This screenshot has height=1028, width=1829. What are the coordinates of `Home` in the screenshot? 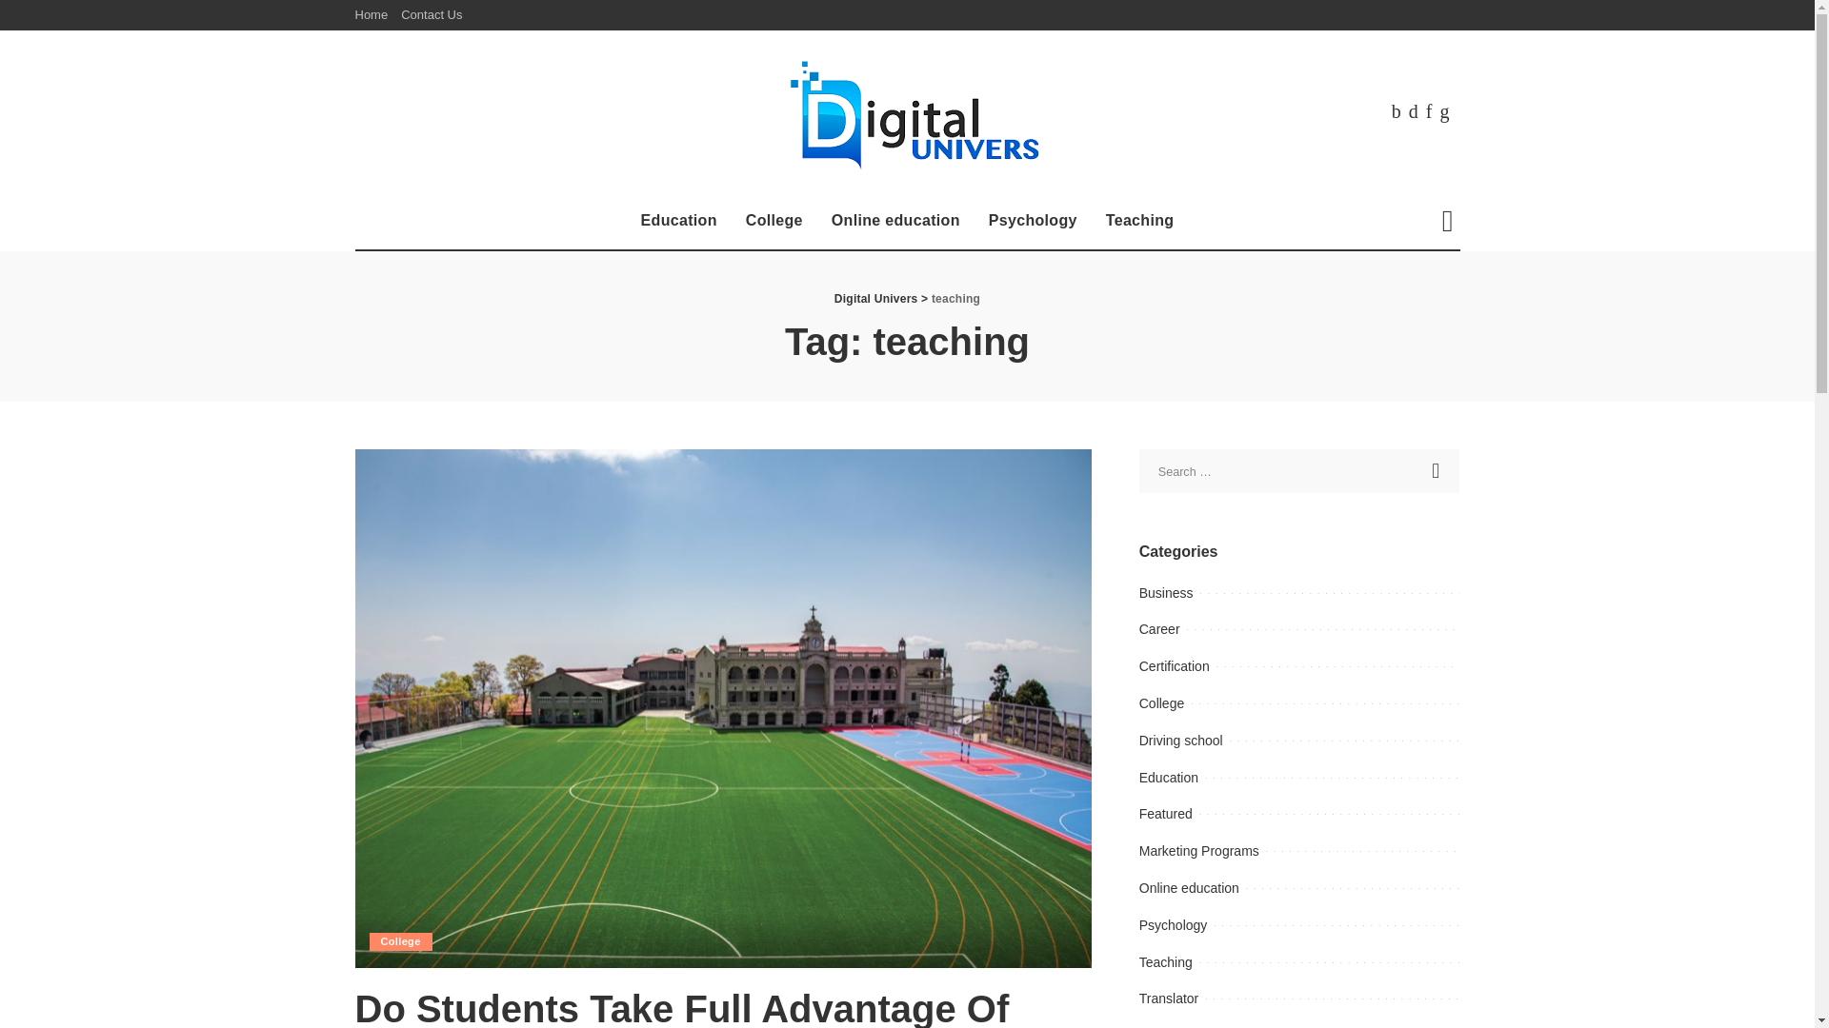 It's located at (374, 15).